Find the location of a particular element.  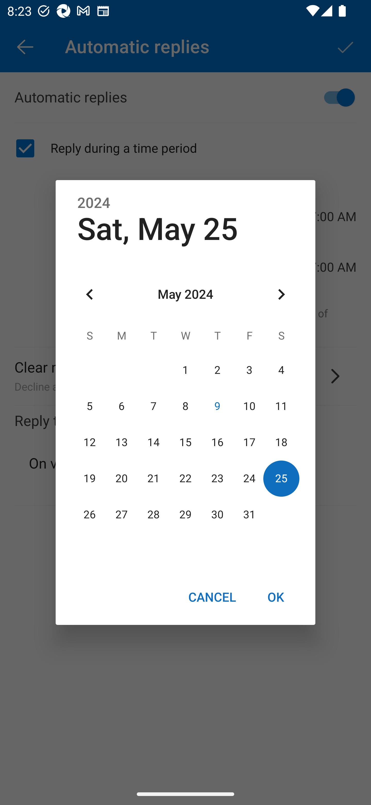

23 23 May 2024 is located at coordinates (217, 478).